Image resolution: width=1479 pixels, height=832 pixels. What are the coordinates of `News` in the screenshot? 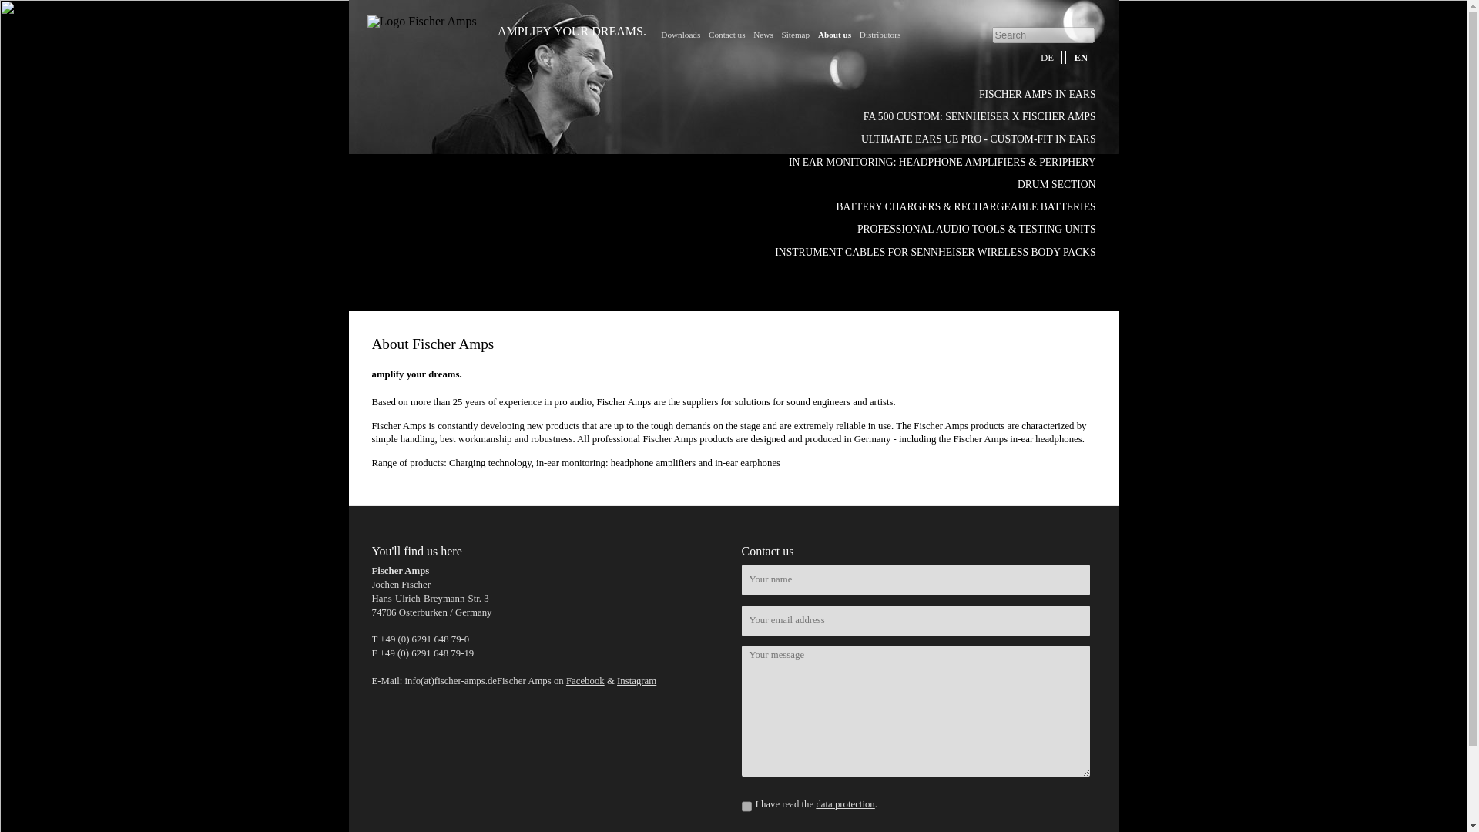 It's located at (763, 34).